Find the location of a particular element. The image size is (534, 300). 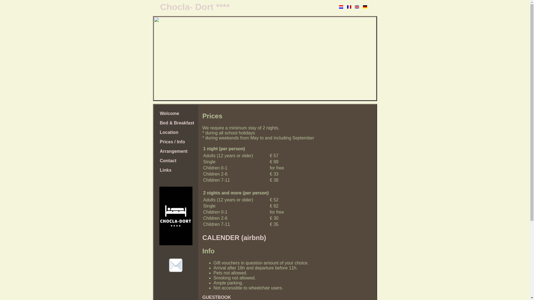

e-mail is located at coordinates (176, 266).